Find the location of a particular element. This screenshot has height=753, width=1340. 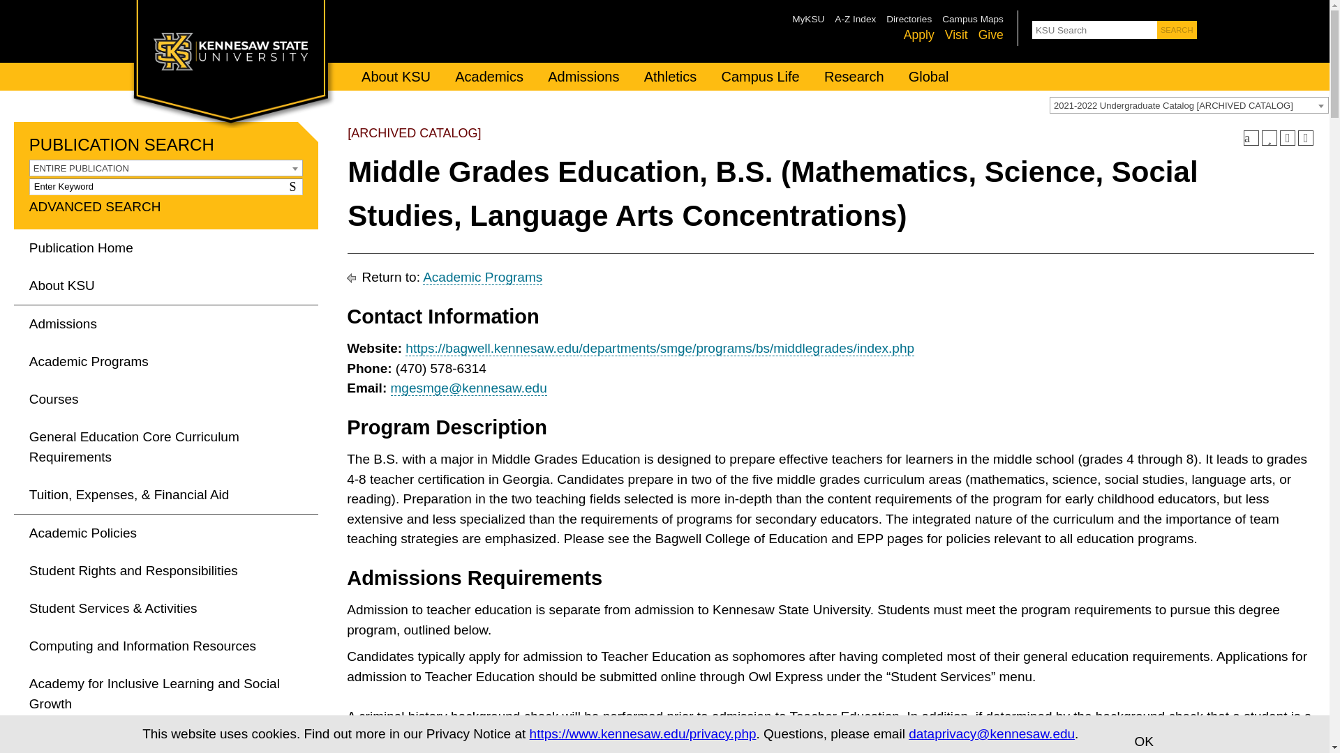

Apply is located at coordinates (918, 35).